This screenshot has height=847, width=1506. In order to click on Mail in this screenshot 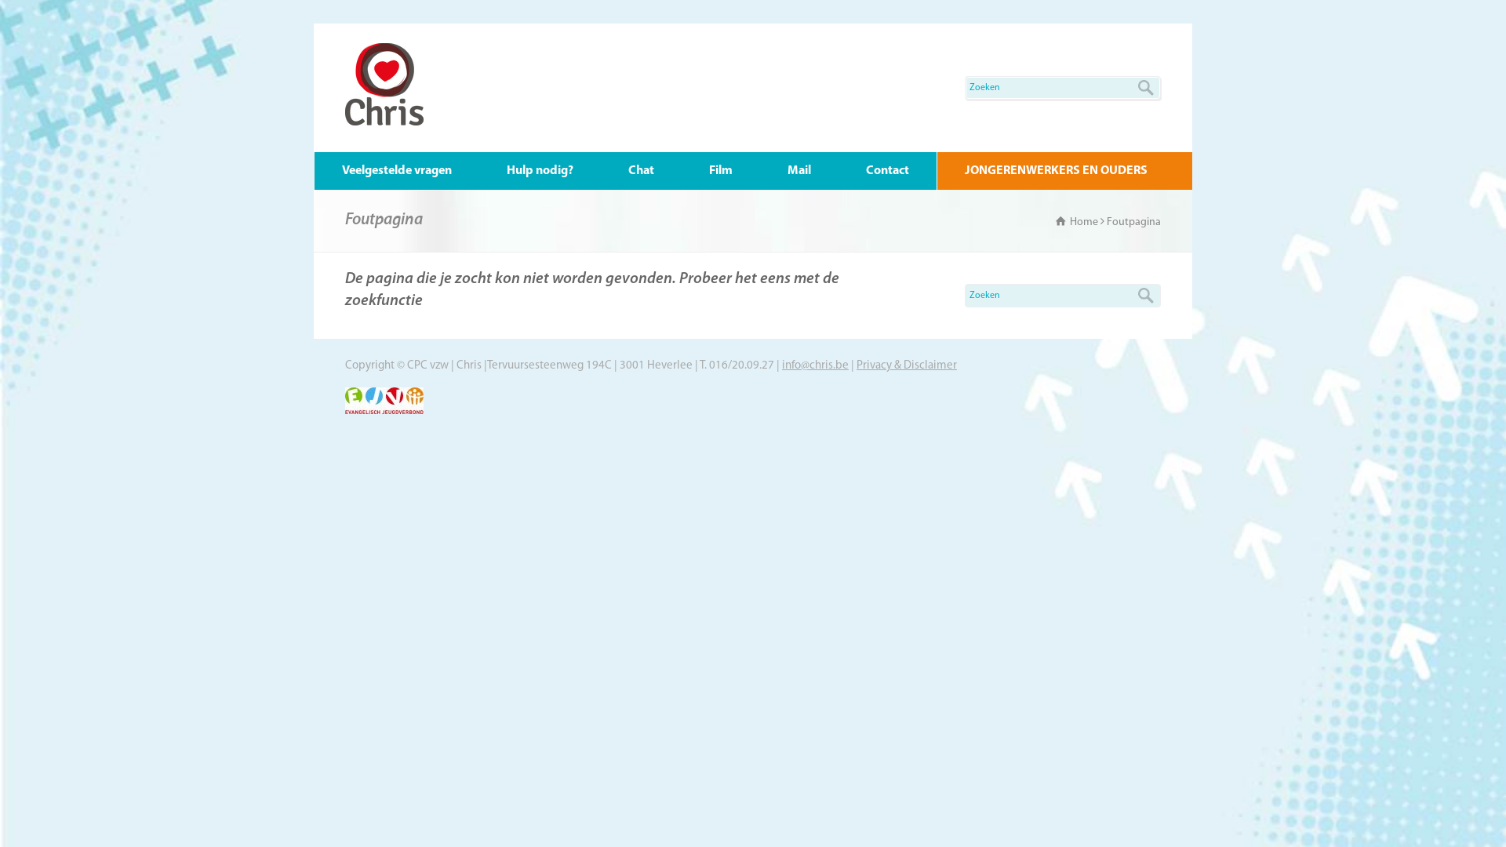, I will do `click(798, 171)`.